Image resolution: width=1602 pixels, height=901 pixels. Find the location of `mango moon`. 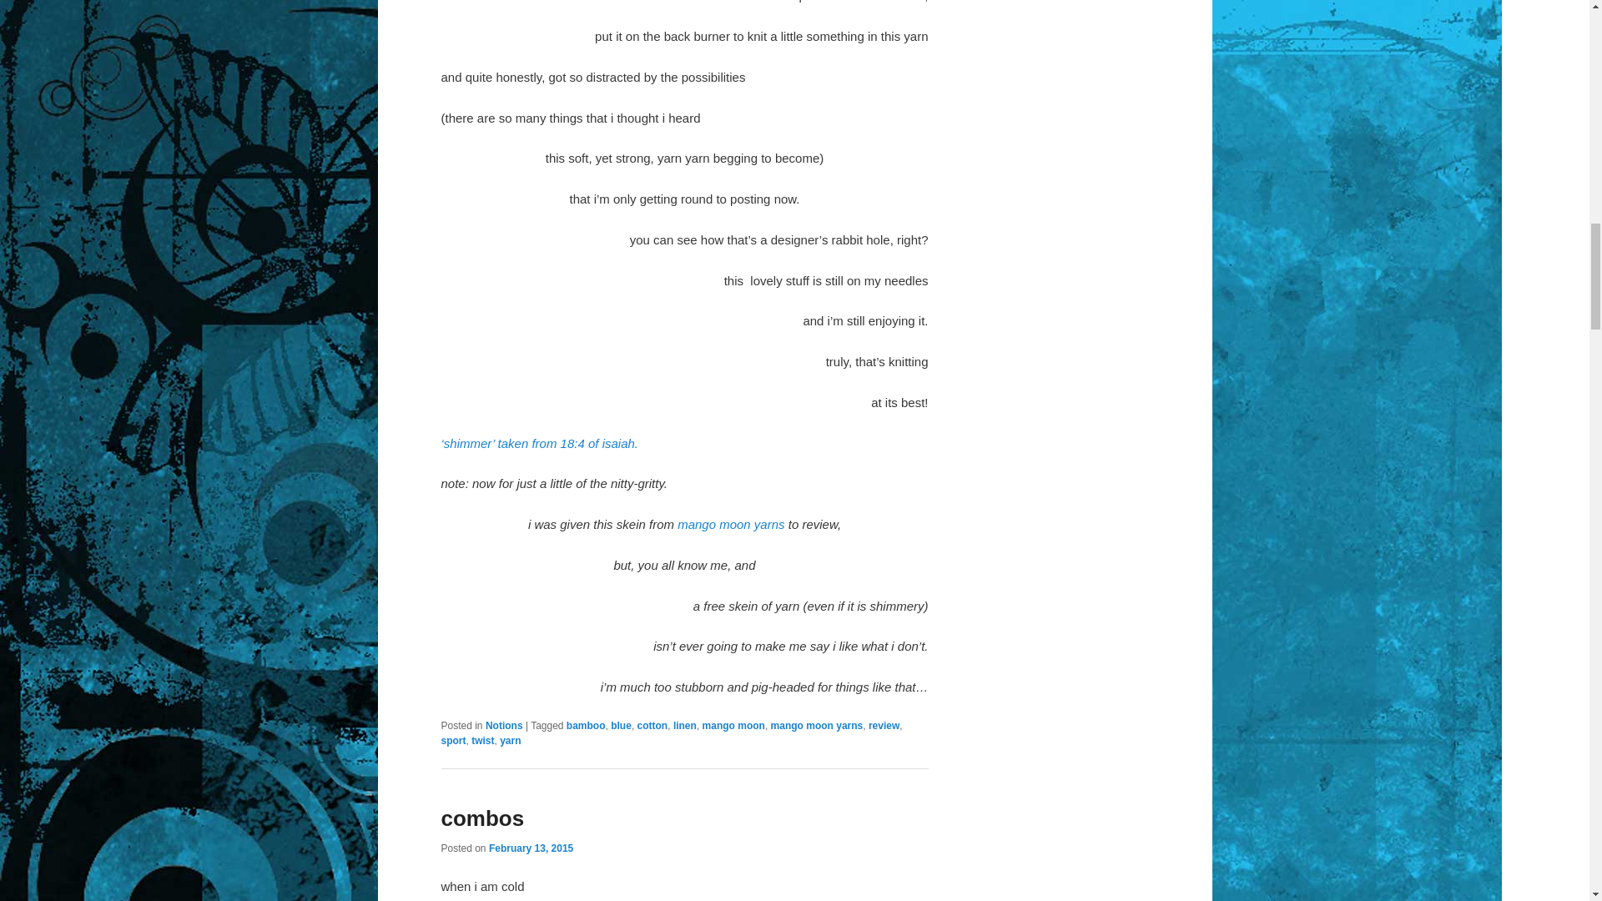

mango moon is located at coordinates (734, 725).